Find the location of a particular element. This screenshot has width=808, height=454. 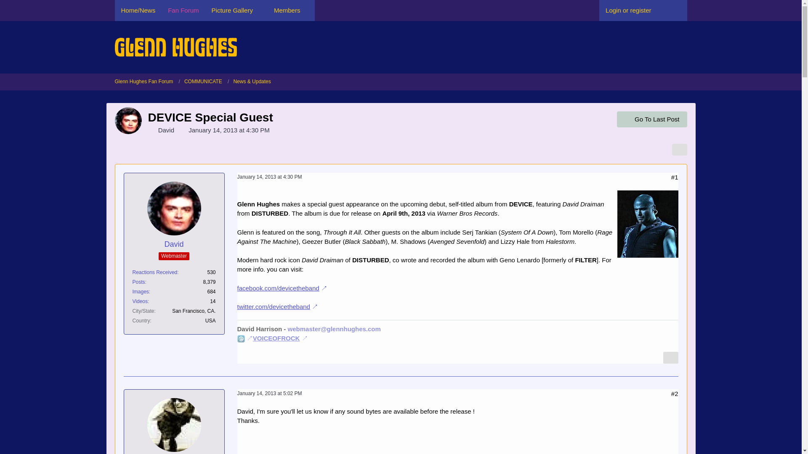

Posts is located at coordinates (138, 282).